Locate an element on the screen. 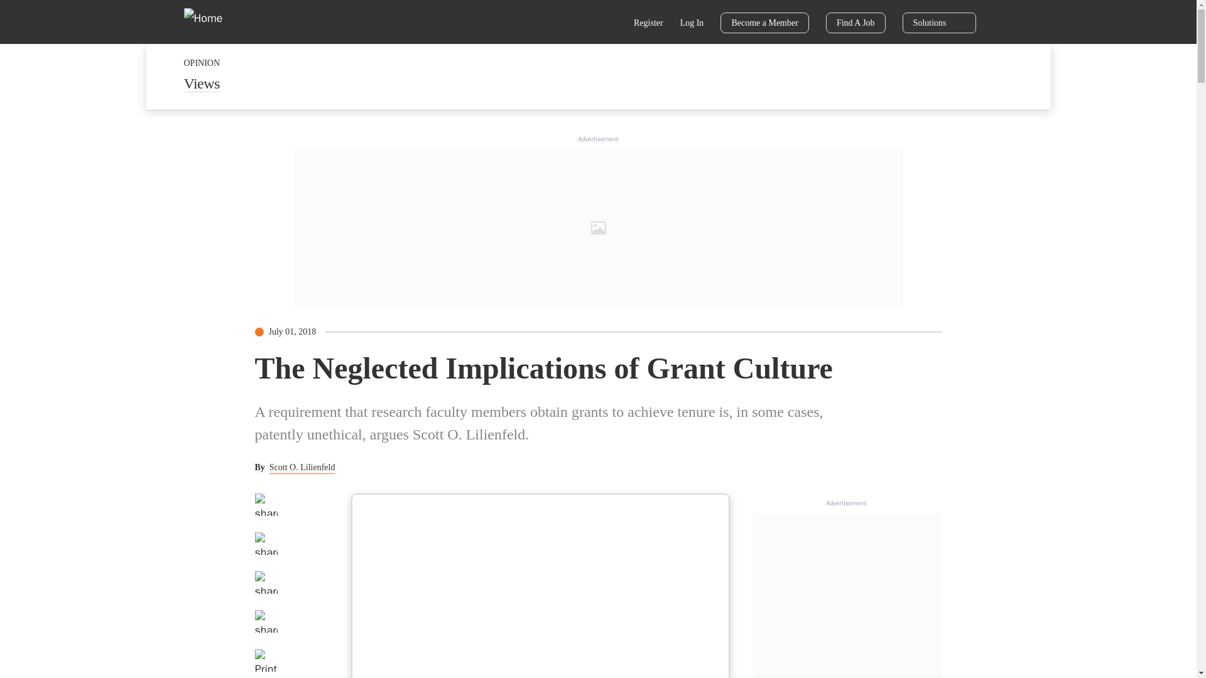 This screenshot has height=678, width=1206. share to facebook is located at coordinates (266, 505).